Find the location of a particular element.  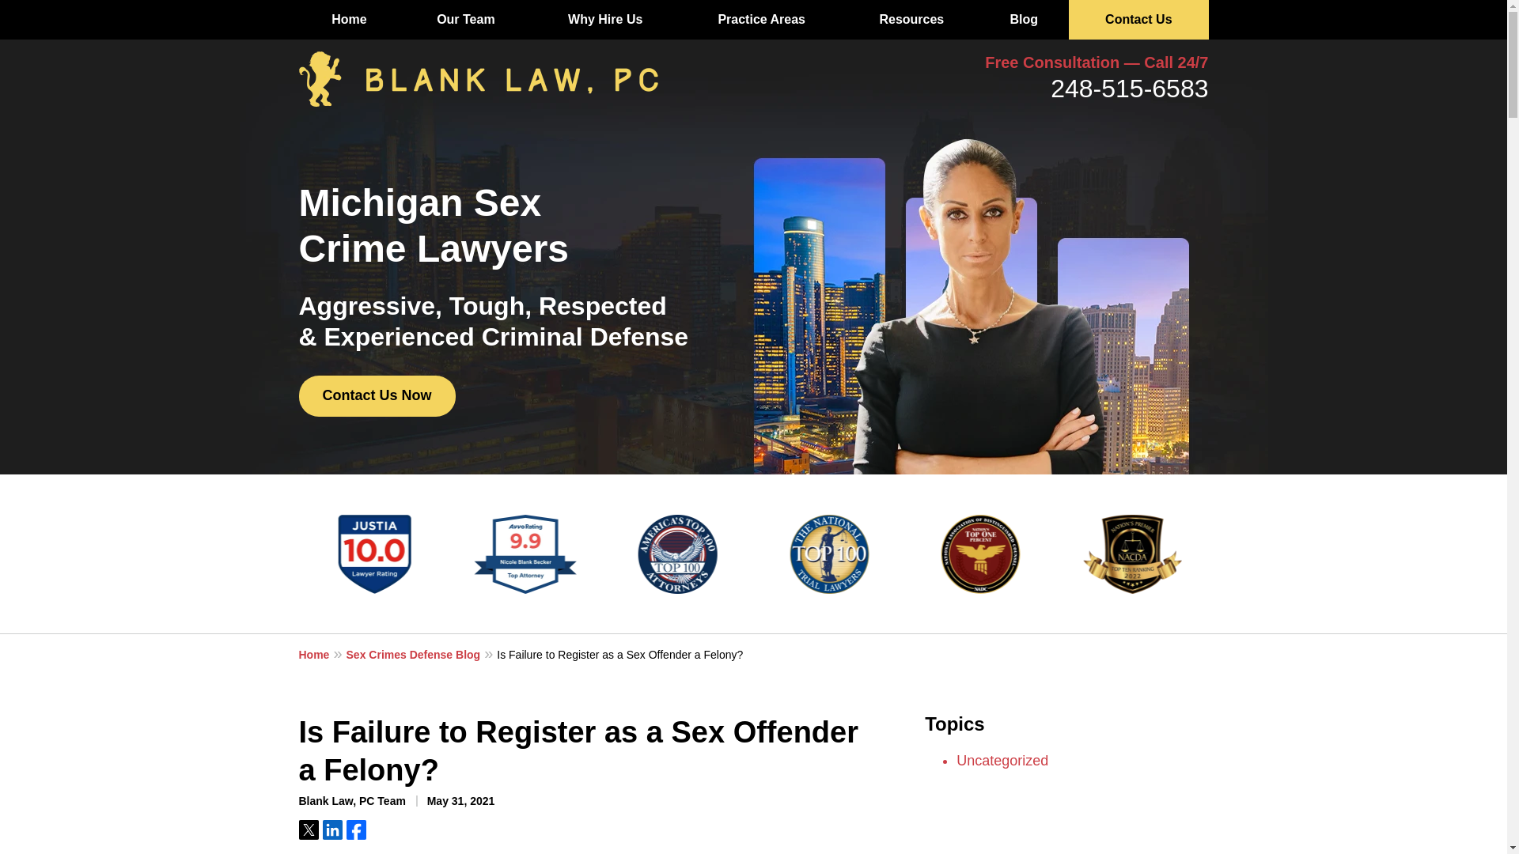

Resources is located at coordinates (911, 19).